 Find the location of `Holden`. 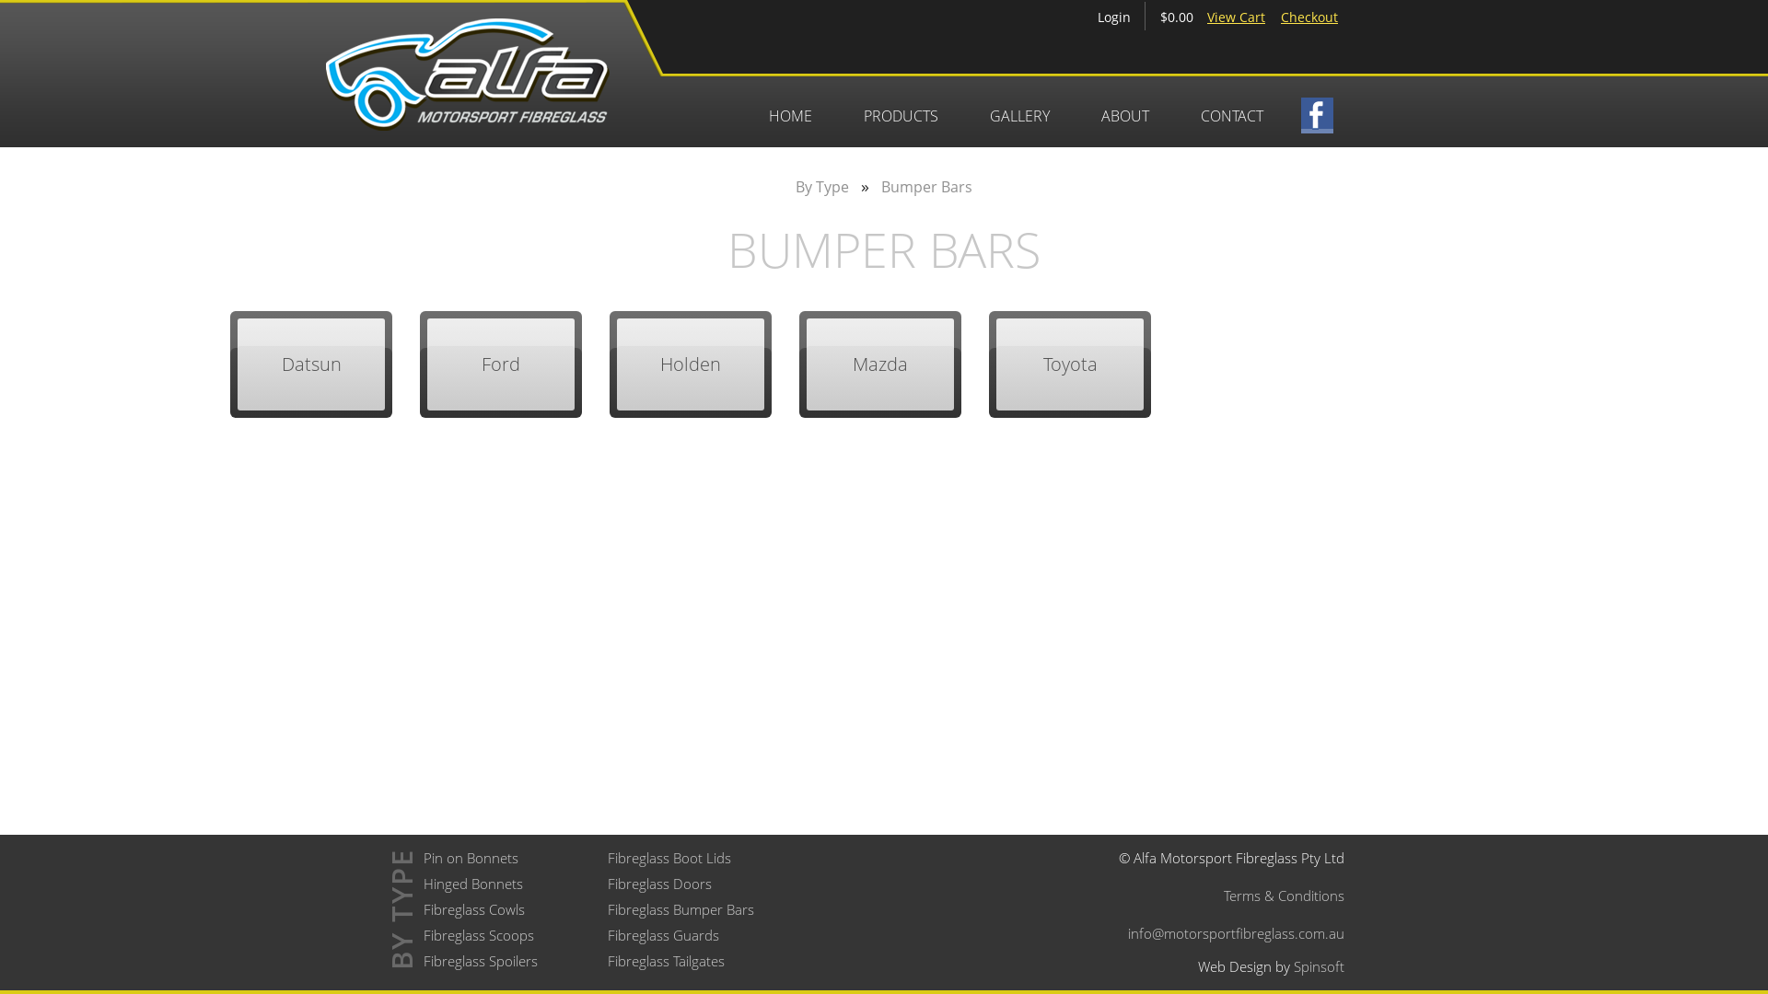

Holden is located at coordinates (691, 364).